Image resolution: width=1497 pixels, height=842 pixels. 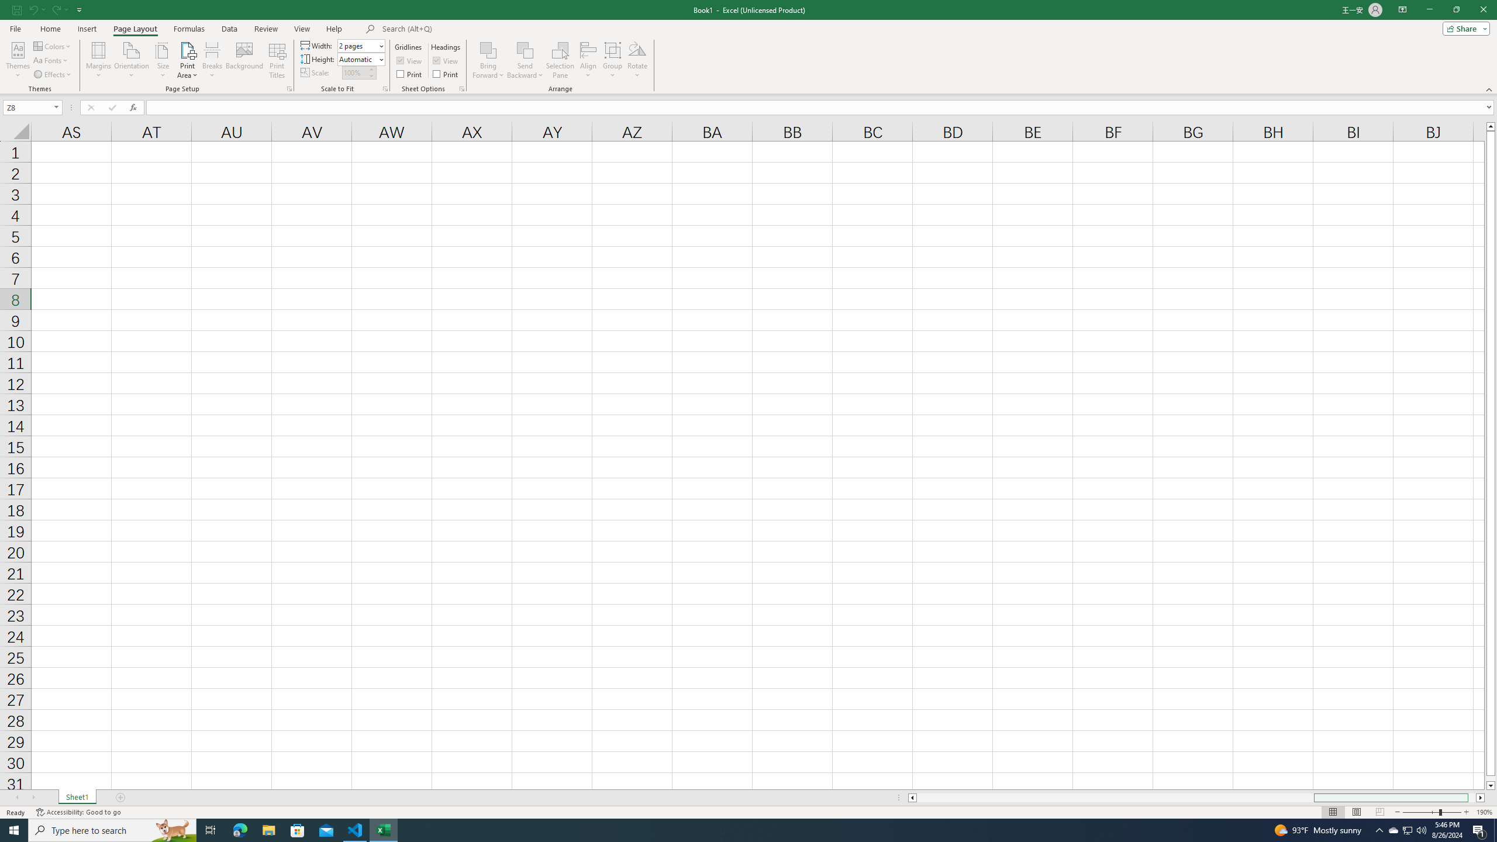 What do you see at coordinates (525, 60) in the screenshot?
I see `Send Backward` at bounding box center [525, 60].